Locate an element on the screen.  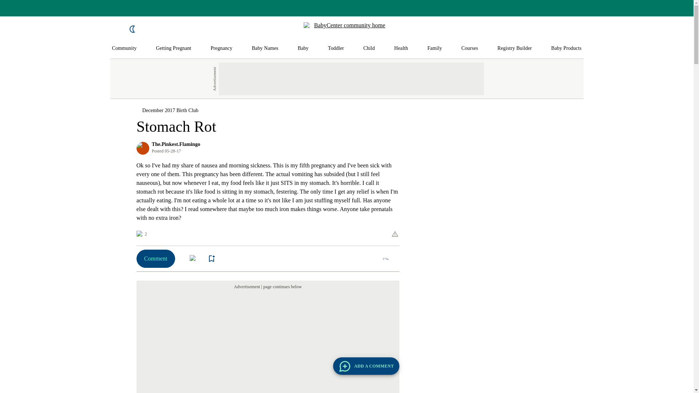
Child is located at coordinates (369, 48).